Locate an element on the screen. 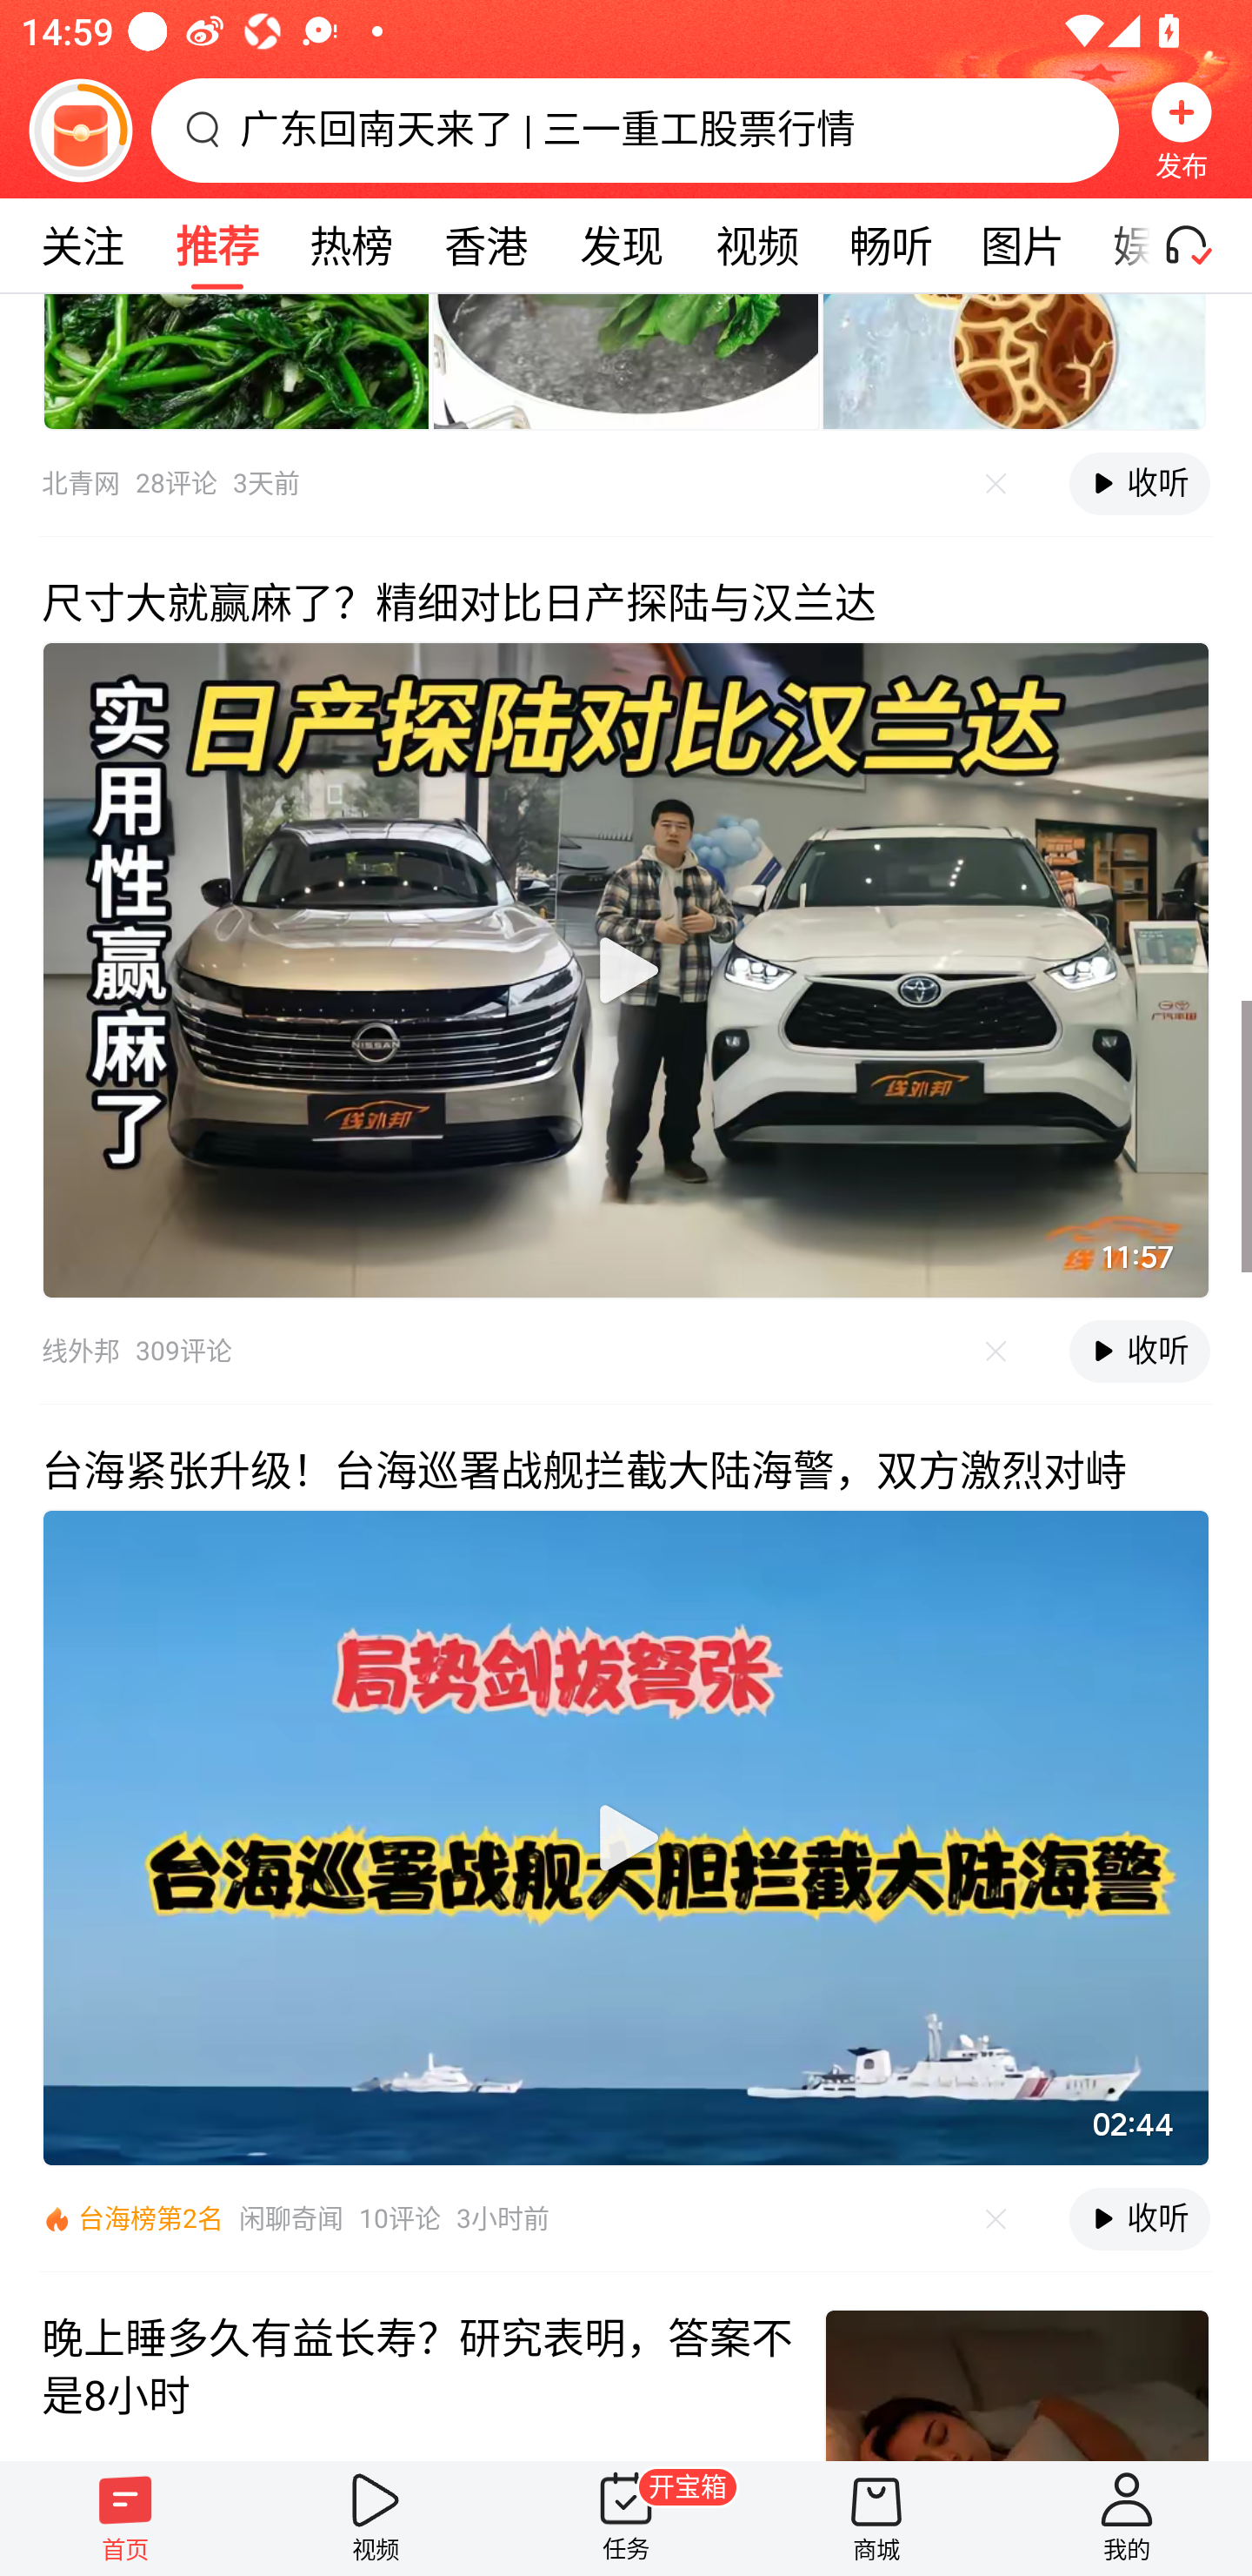 The width and height of the screenshot is (1252, 2576). 不感兴趣 is located at coordinates (996, 484).